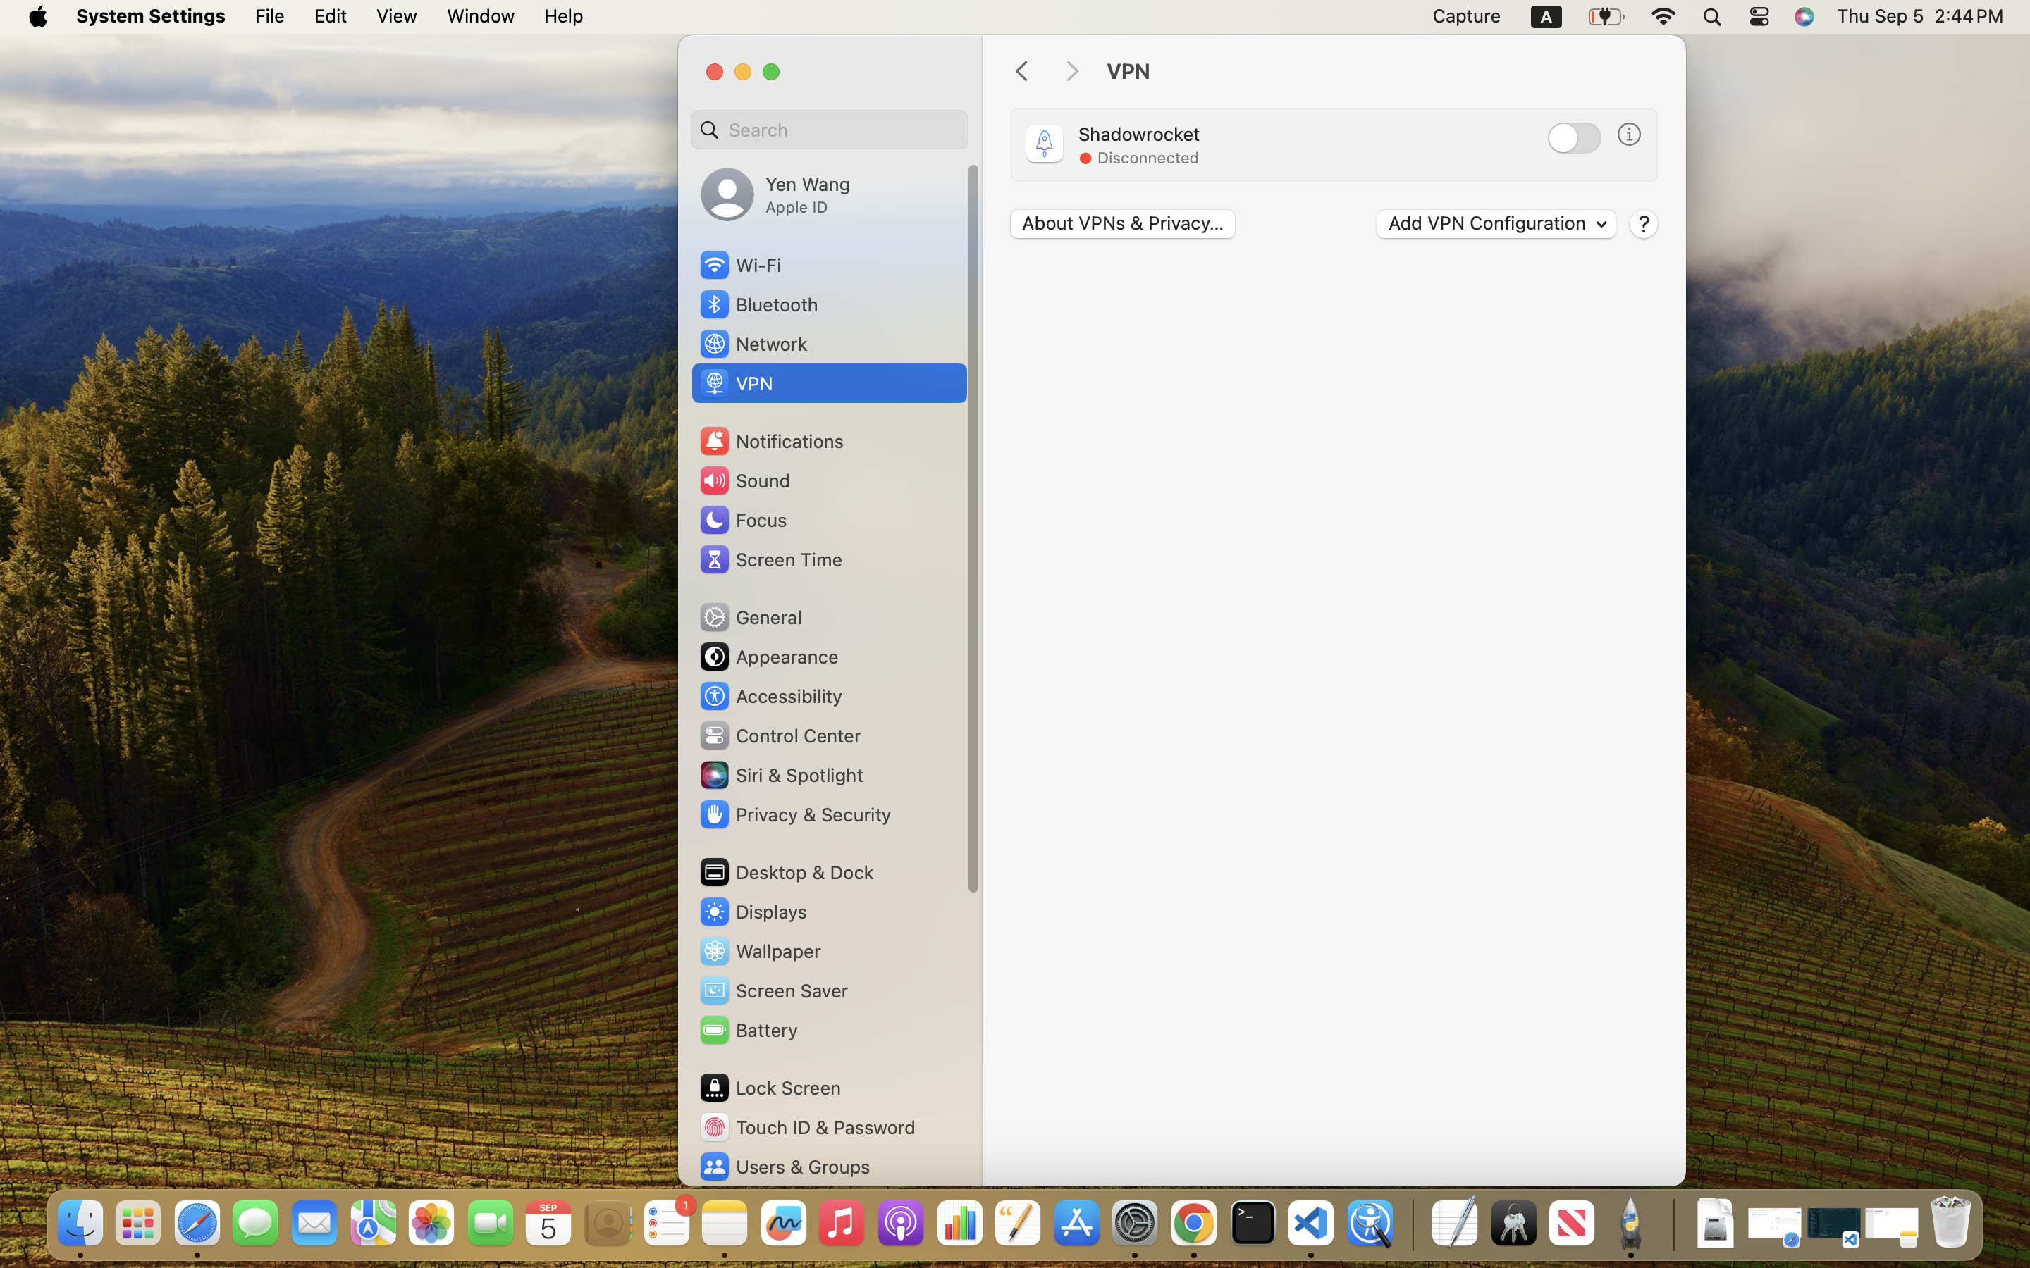 The image size is (2030, 1268). I want to click on Network, so click(753, 344).